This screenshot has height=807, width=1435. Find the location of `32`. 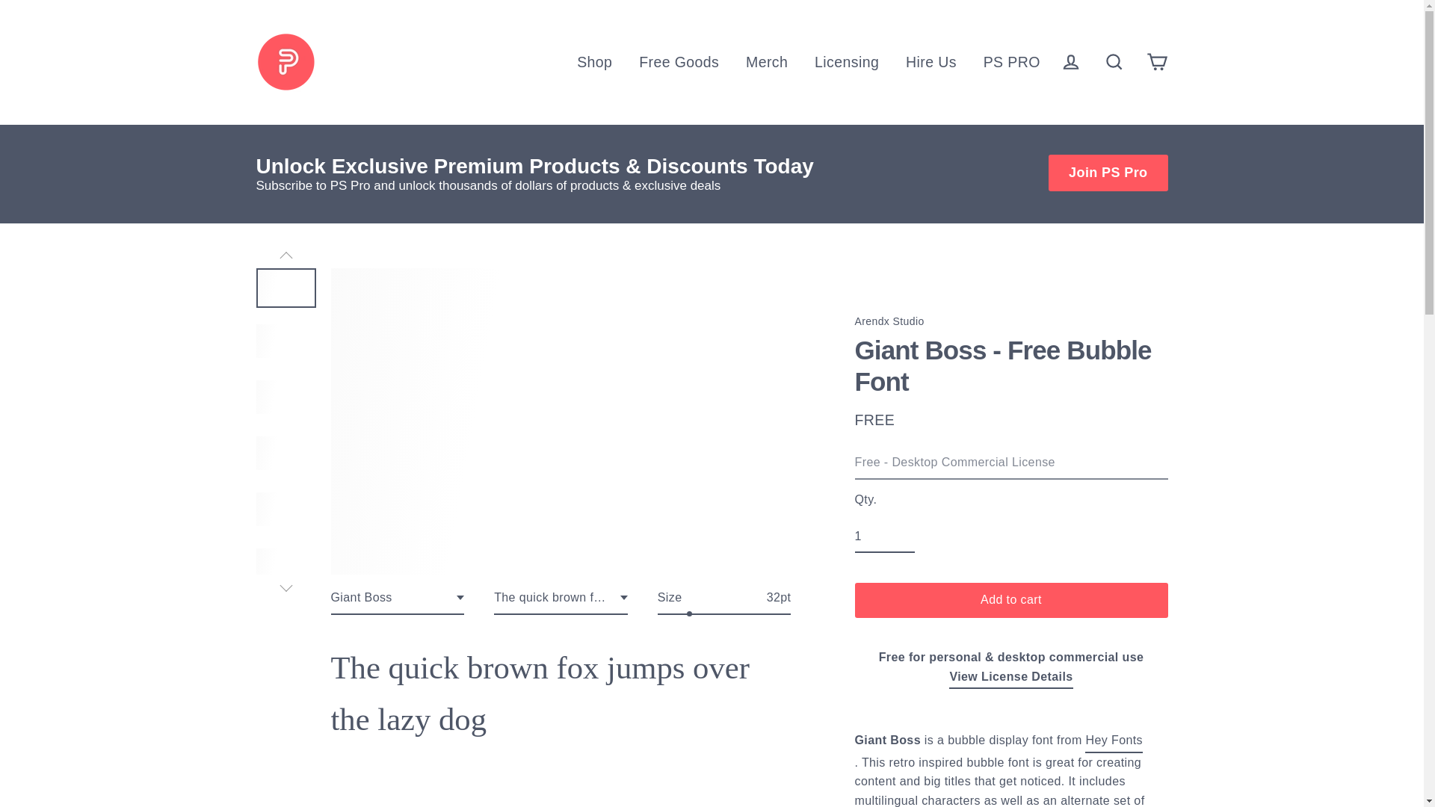

32 is located at coordinates (724, 613).